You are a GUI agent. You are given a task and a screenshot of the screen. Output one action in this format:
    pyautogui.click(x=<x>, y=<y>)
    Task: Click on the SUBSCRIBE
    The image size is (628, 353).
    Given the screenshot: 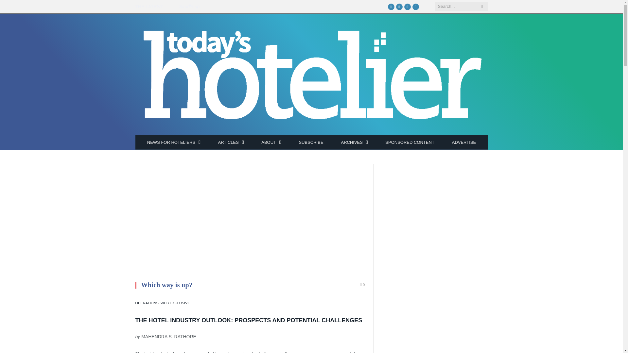 What is the action you would take?
    pyautogui.click(x=311, y=143)
    